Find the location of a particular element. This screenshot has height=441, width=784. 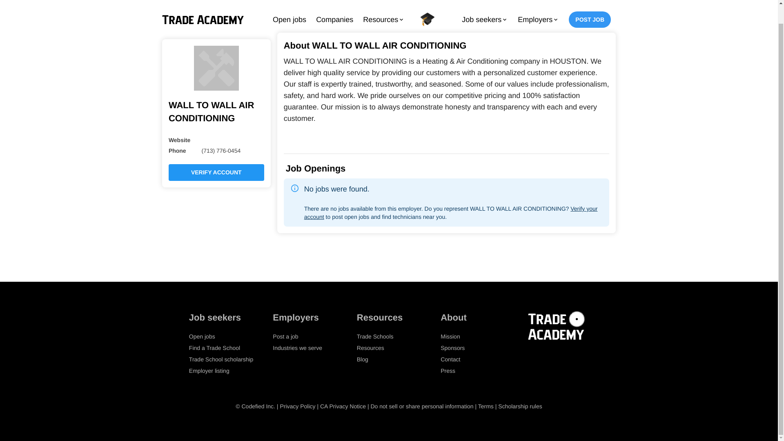

Trade School scholarship is located at coordinates (221, 359).